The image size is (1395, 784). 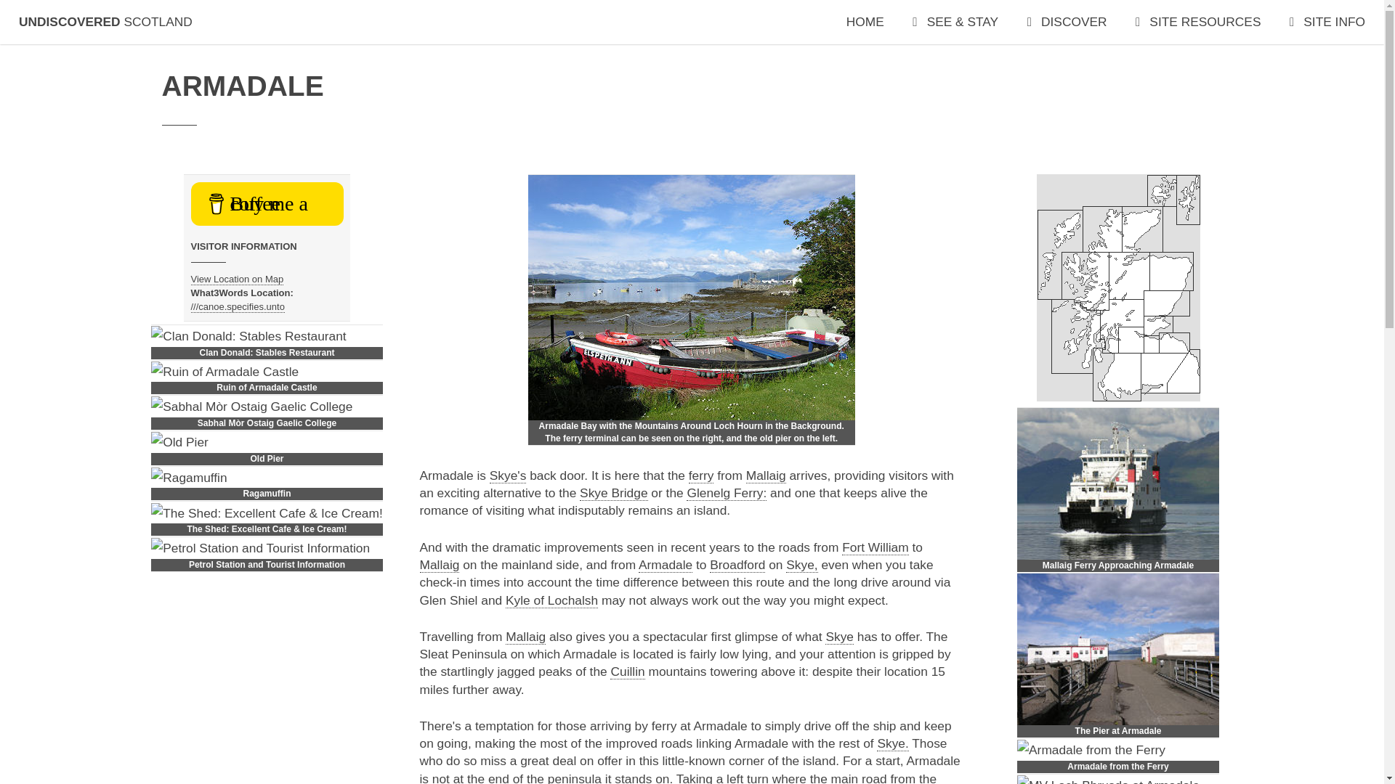 I want to click on UNDISCOVERED SCOTLAND, so click(x=105, y=22).